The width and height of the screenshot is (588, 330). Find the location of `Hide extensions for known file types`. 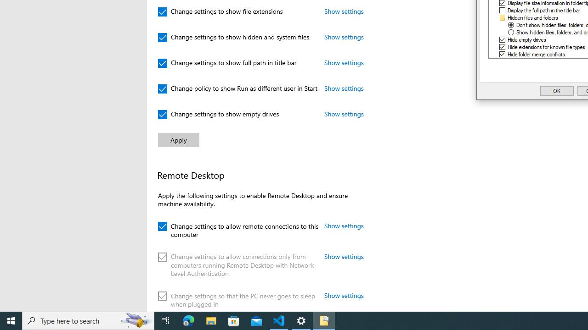

Hide extensions for known file types is located at coordinates (547, 47).